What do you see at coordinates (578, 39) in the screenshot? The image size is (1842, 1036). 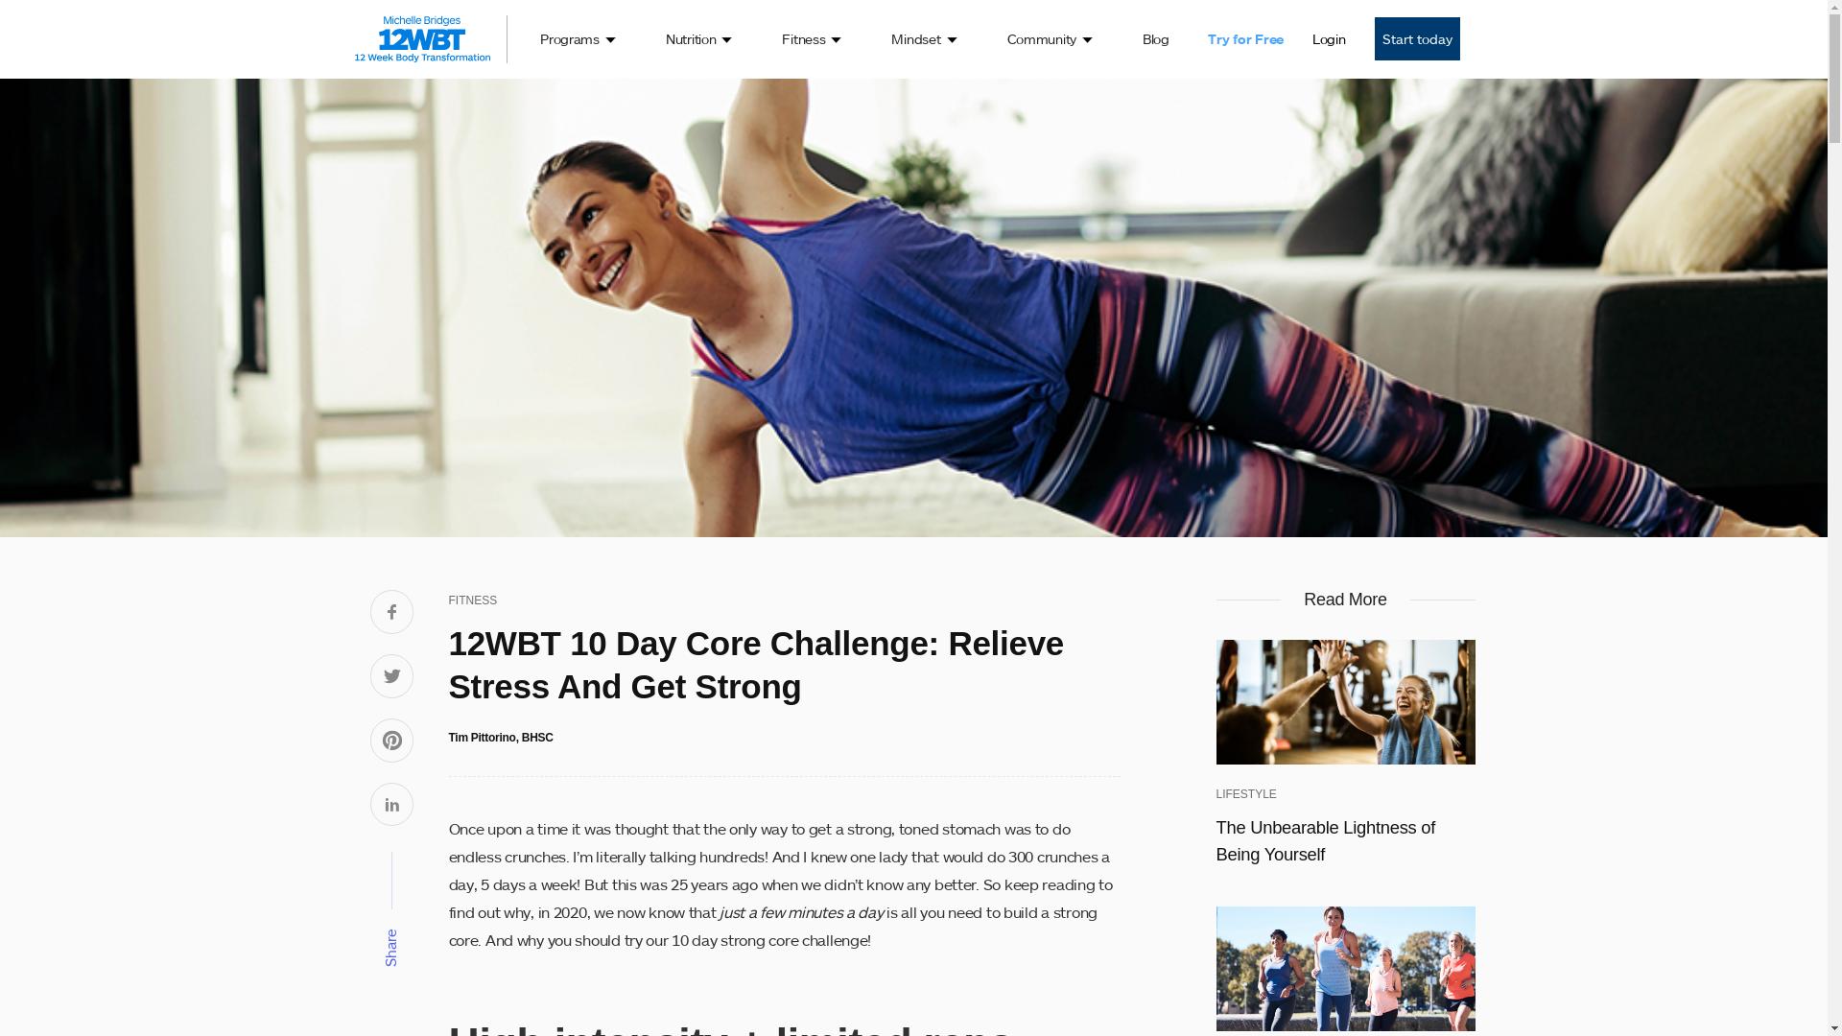 I see `Programs` at bounding box center [578, 39].